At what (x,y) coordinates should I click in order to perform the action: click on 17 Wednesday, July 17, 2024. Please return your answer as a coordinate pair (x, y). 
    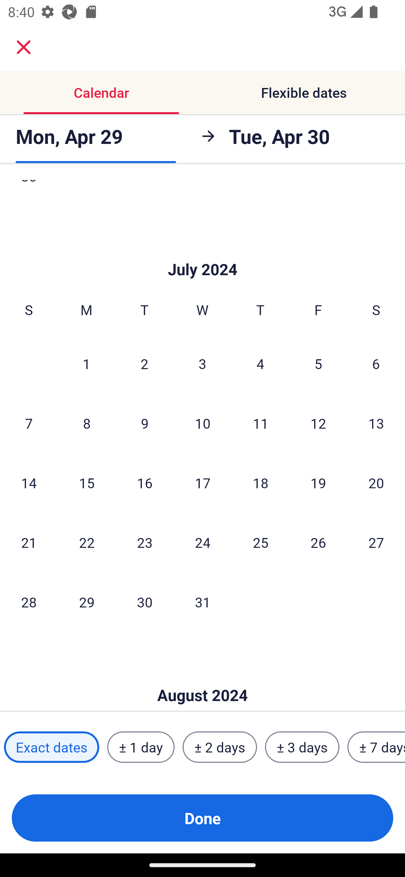
    Looking at the image, I should click on (202, 483).